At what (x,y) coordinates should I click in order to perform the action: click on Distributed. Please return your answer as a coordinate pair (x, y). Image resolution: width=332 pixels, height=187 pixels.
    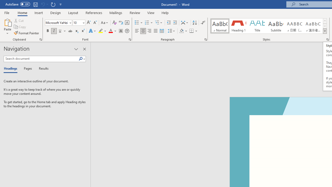
    Looking at the image, I should click on (162, 31).